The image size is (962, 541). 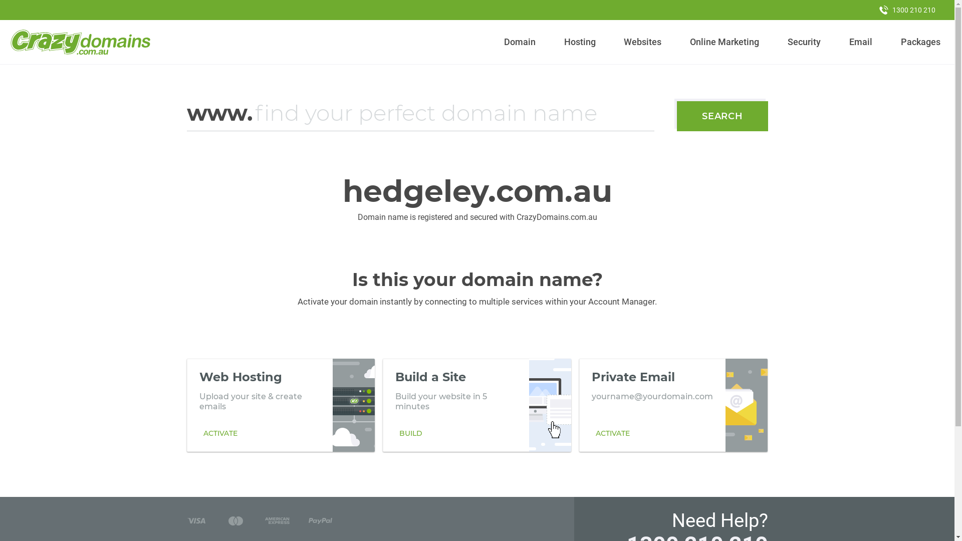 What do you see at coordinates (805, 42) in the screenshot?
I see `Security` at bounding box center [805, 42].